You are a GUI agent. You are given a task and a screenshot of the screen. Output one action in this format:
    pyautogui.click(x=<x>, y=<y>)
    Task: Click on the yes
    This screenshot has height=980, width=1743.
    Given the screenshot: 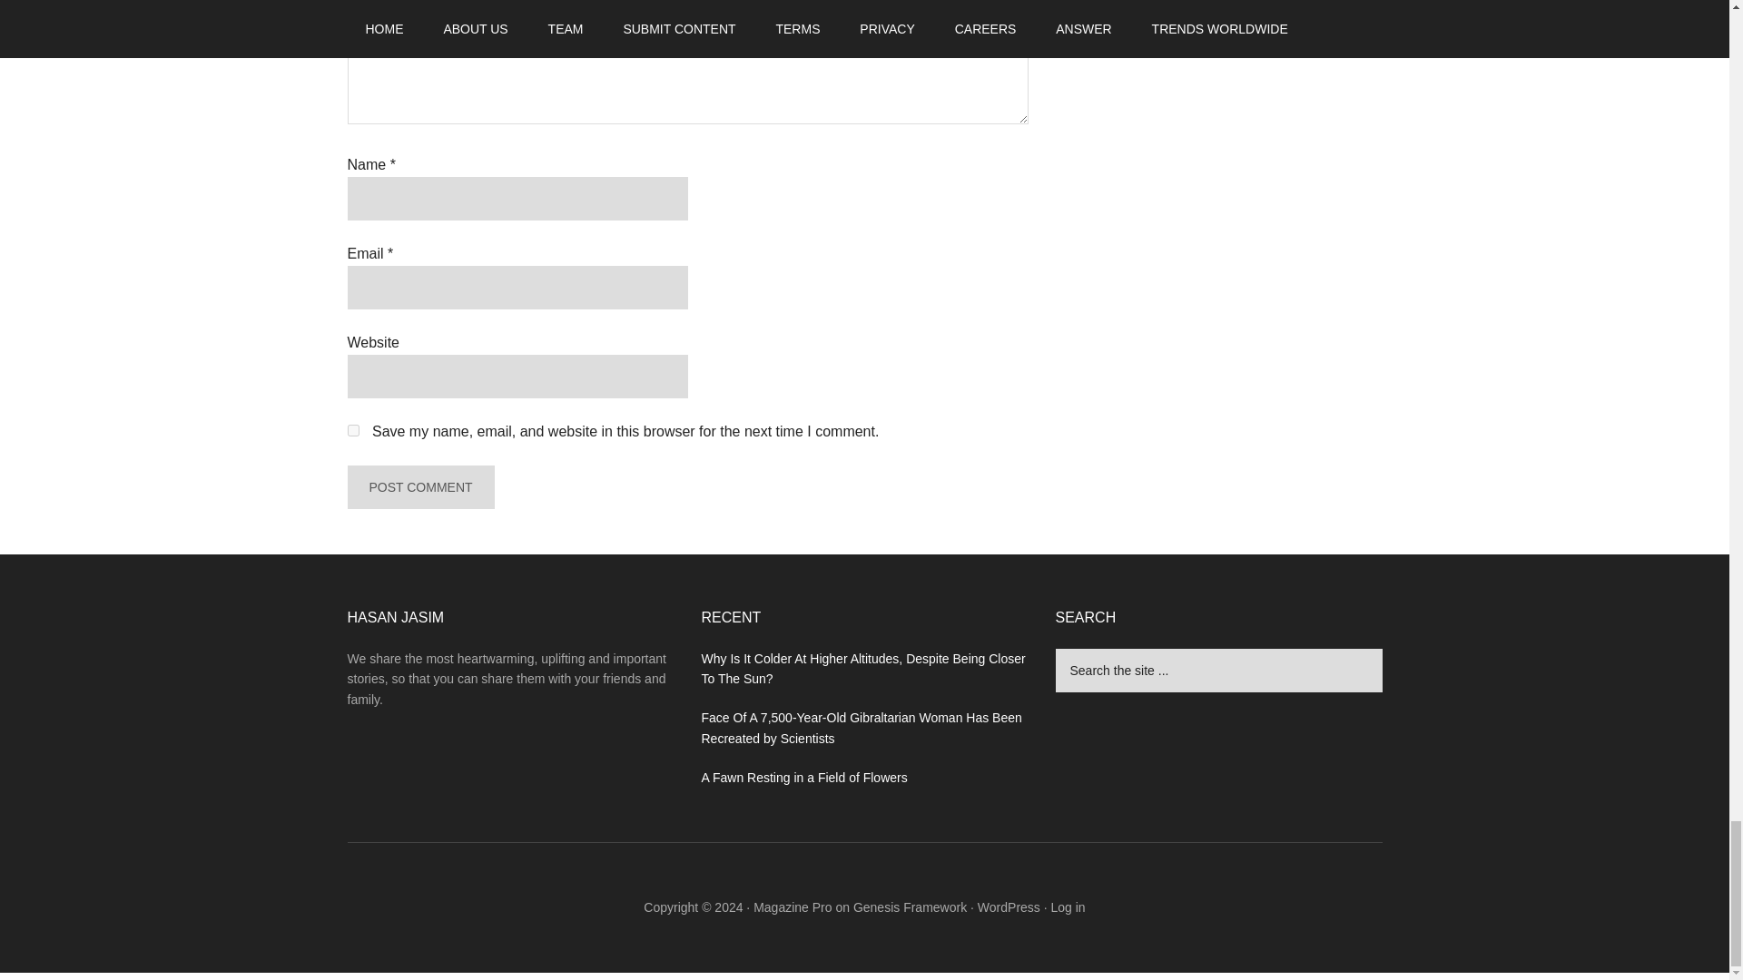 What is the action you would take?
    pyautogui.click(x=352, y=430)
    